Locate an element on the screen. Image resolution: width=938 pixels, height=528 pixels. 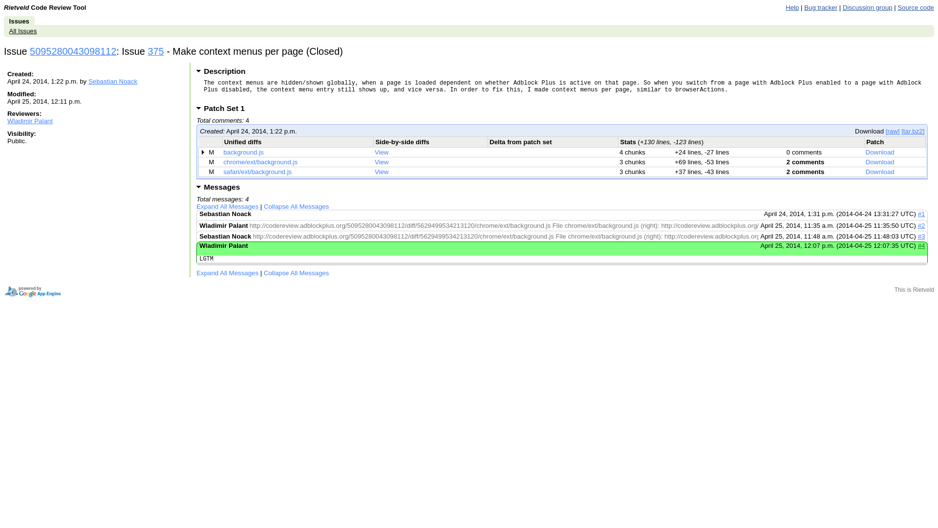
Download is located at coordinates (880, 152).